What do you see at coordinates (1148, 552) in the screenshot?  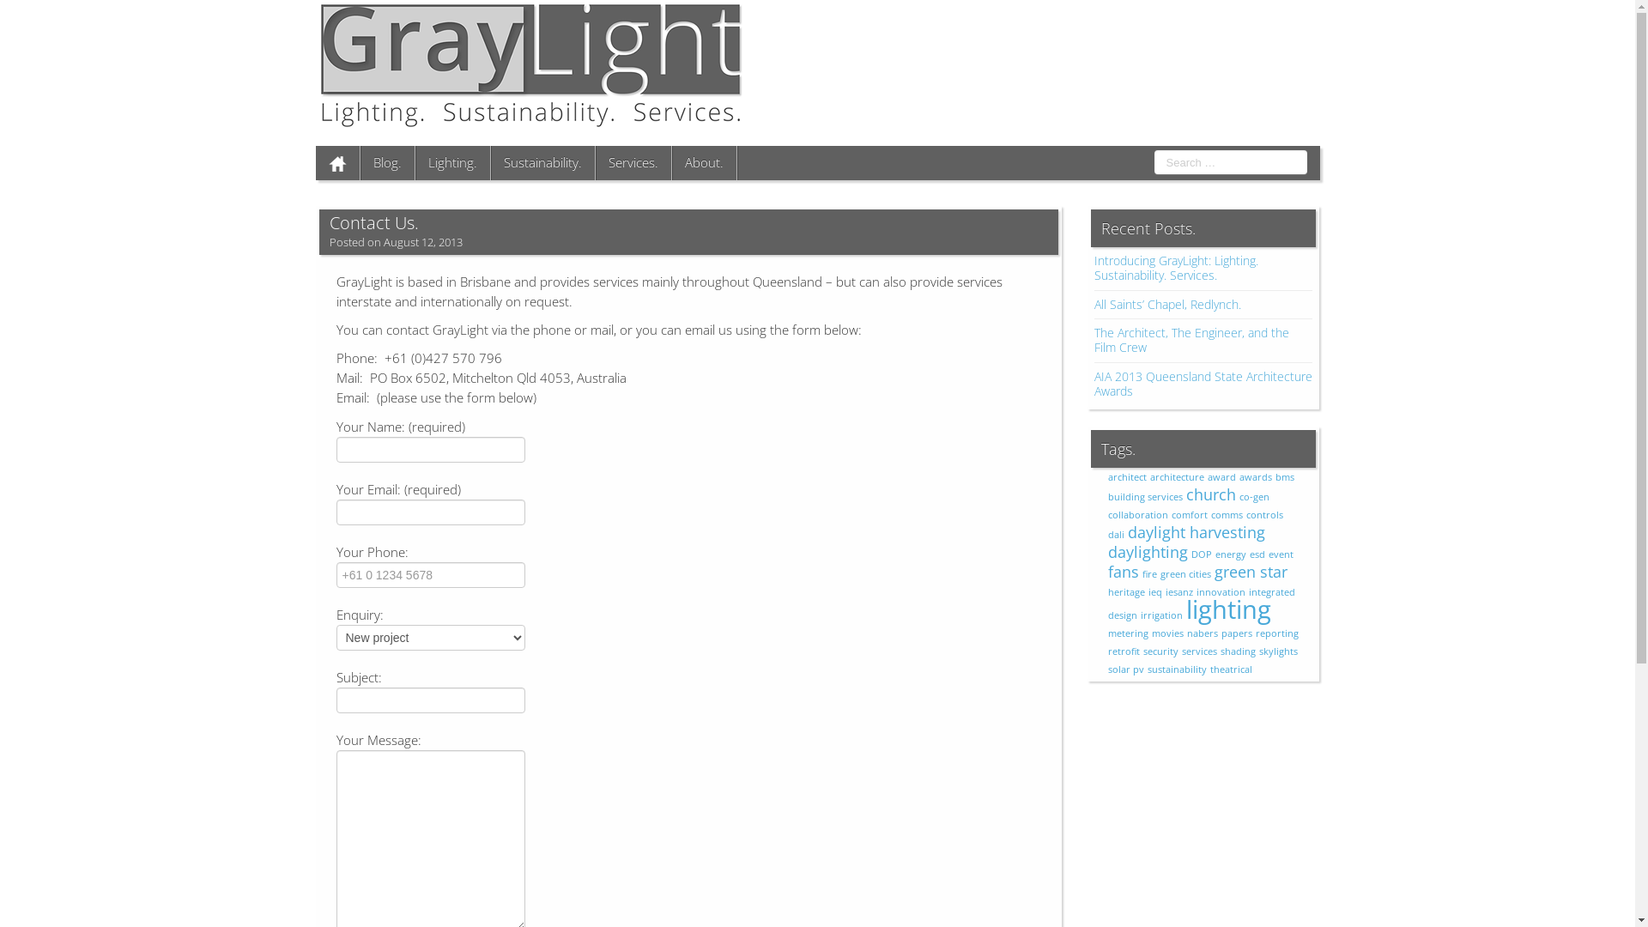 I see `daylighting` at bounding box center [1148, 552].